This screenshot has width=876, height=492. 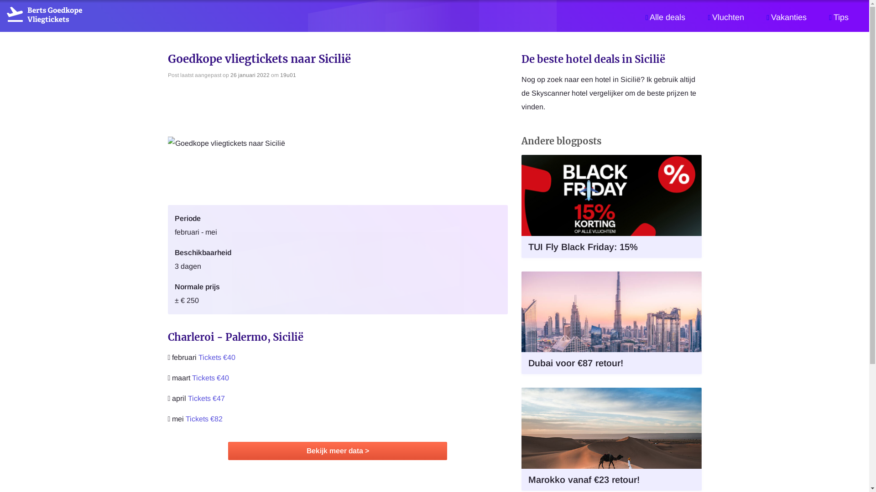 What do you see at coordinates (338, 451) in the screenshot?
I see `Bekijk meer data >` at bounding box center [338, 451].